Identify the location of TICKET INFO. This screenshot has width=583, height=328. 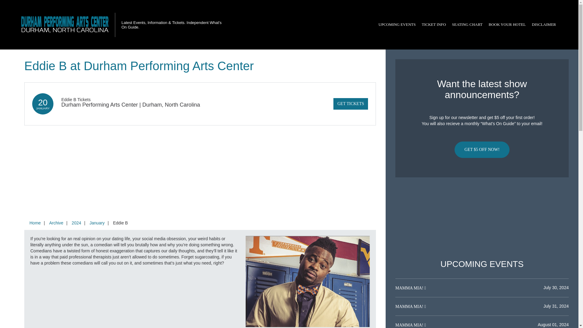
(434, 25).